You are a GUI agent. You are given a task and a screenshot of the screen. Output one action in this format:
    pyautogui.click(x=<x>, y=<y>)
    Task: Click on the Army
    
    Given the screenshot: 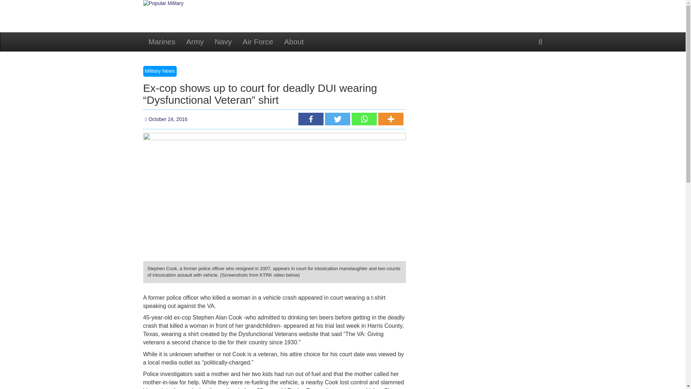 What is the action you would take?
    pyautogui.click(x=195, y=42)
    